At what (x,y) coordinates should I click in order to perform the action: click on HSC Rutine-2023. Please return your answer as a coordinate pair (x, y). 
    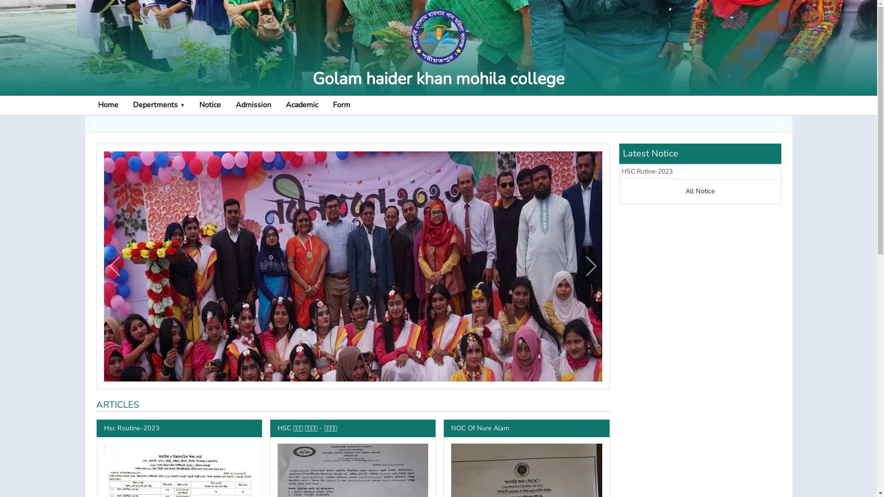
    Looking at the image, I should click on (647, 171).